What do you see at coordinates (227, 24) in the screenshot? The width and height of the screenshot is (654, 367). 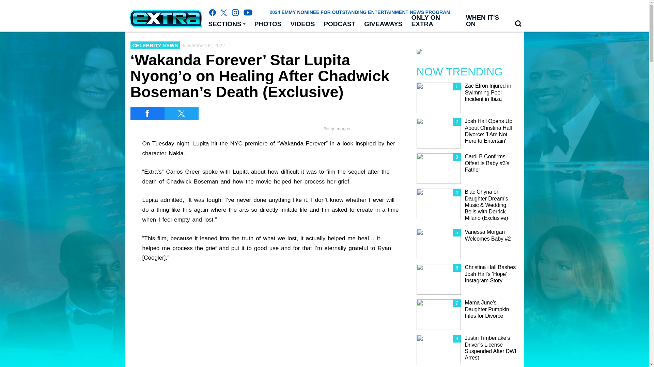 I see `SECTIONS` at bounding box center [227, 24].